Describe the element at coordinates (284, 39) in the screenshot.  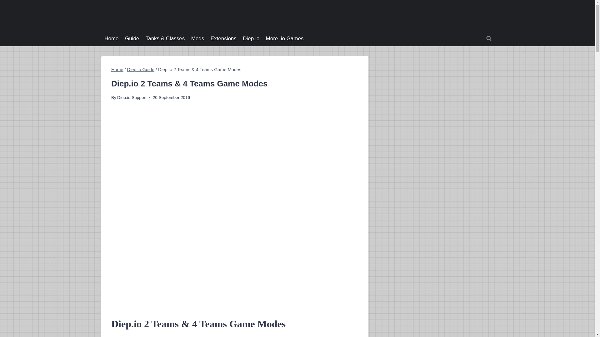
I see `More .io Games` at that location.